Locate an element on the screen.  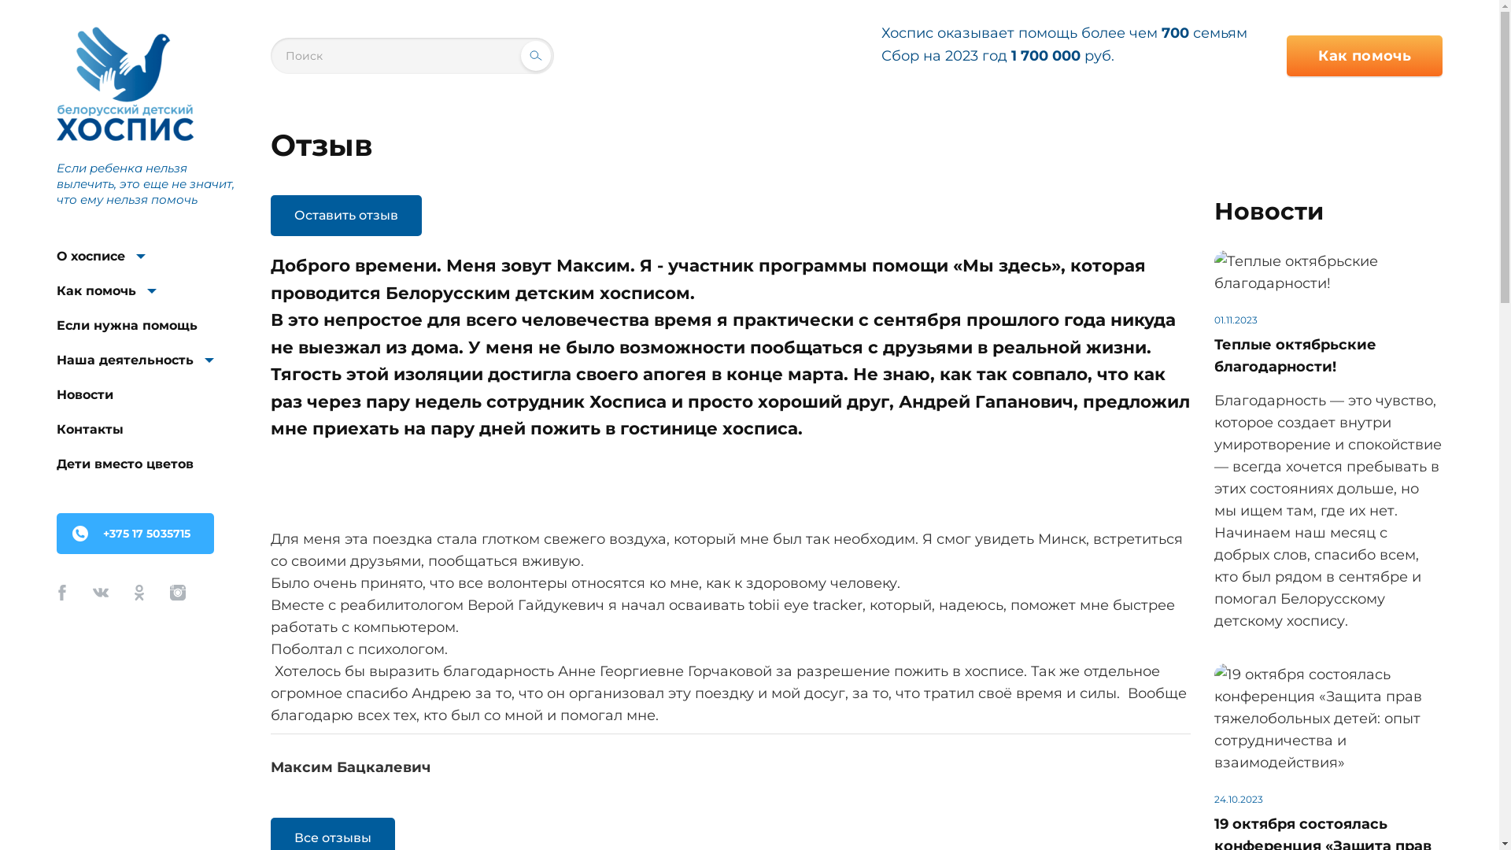
Instagram is located at coordinates (178, 593).